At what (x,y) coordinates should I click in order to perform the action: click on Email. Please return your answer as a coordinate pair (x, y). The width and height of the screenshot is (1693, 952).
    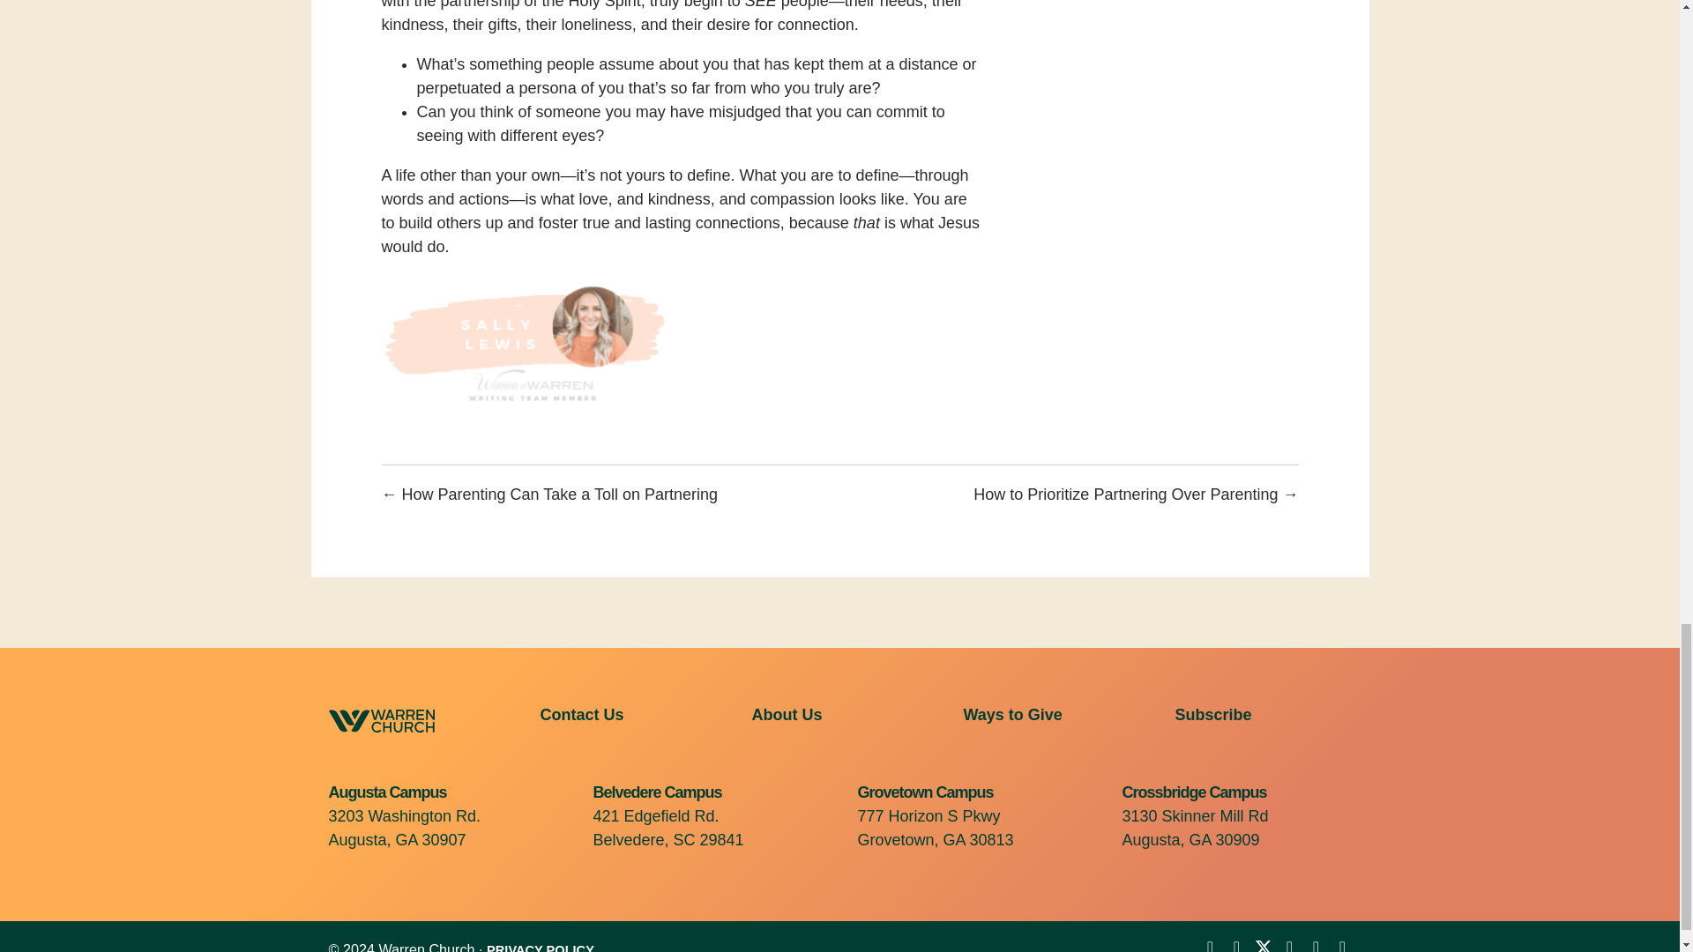
    Looking at the image, I should click on (1342, 945).